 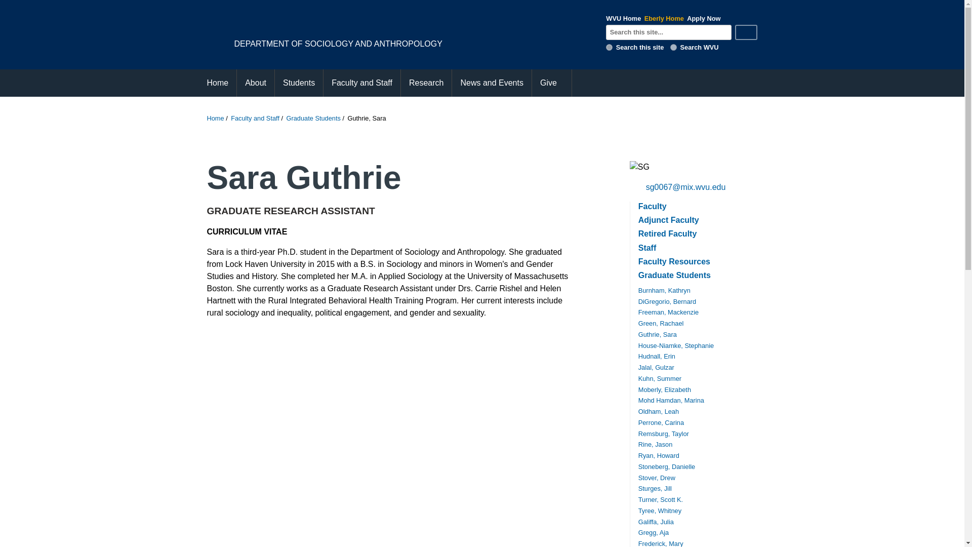 I want to click on soca.wvu.edu, so click(x=609, y=48).